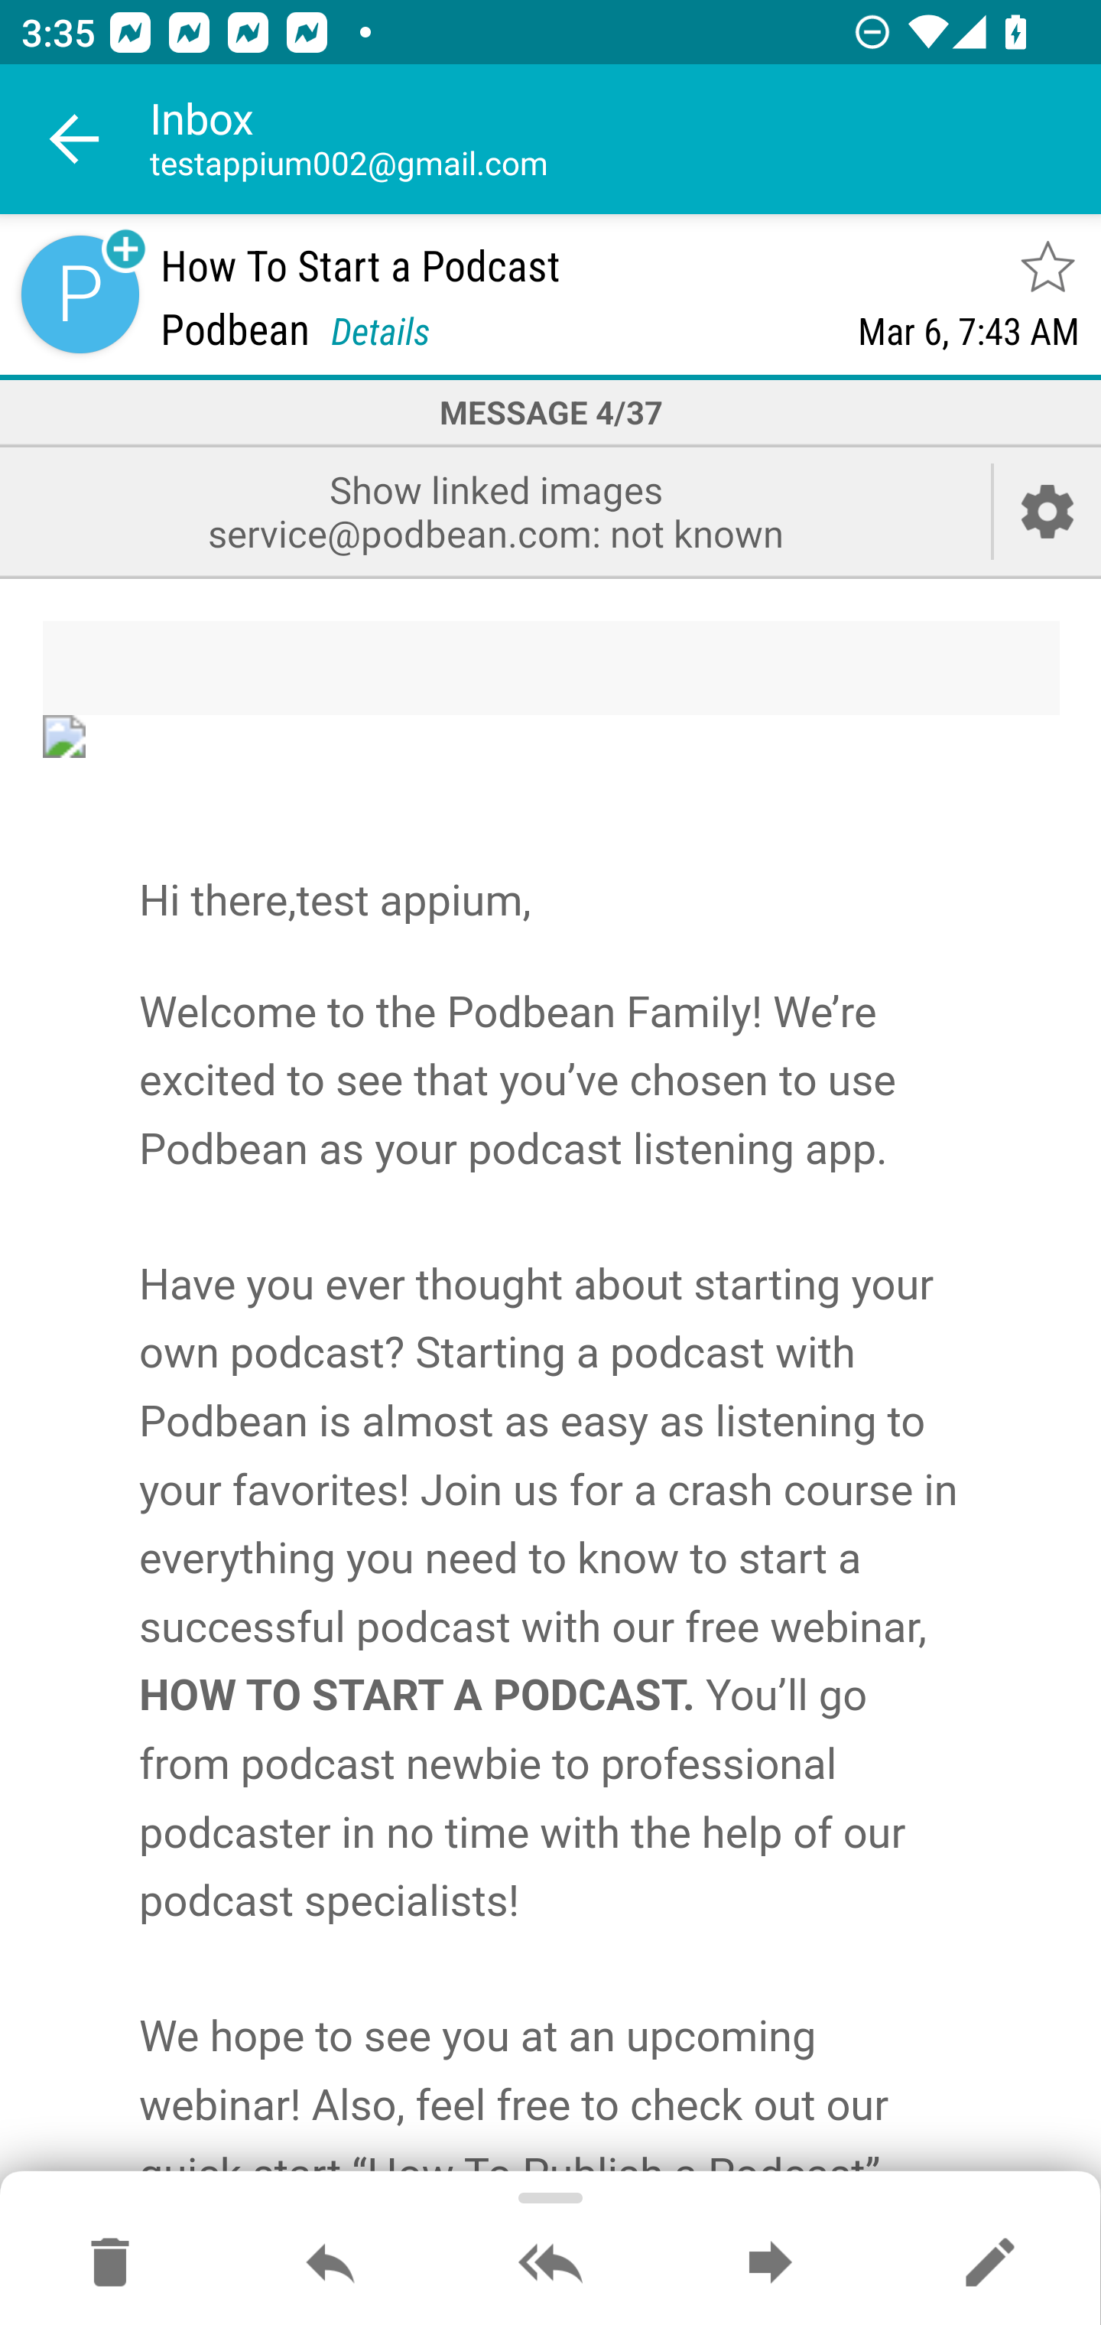  Describe the element at coordinates (495, 511) in the screenshot. I see `Show linked images
service@podbean.com: not known` at that location.